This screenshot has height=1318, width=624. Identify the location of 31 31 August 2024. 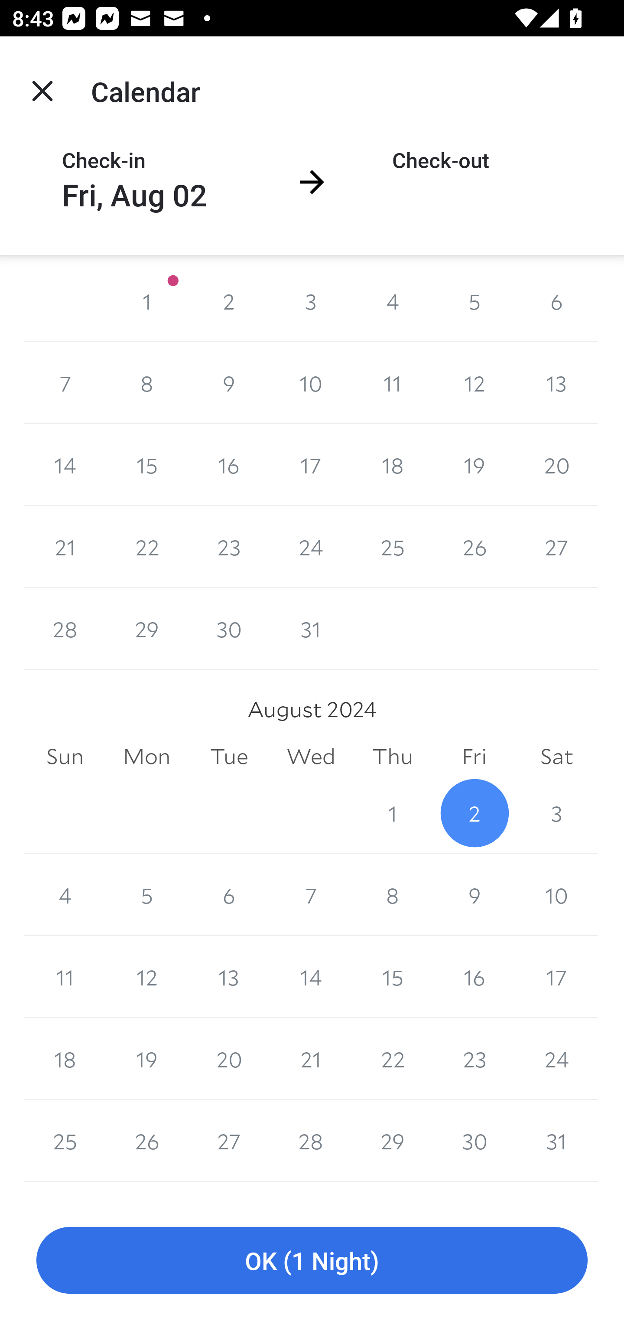
(556, 1141).